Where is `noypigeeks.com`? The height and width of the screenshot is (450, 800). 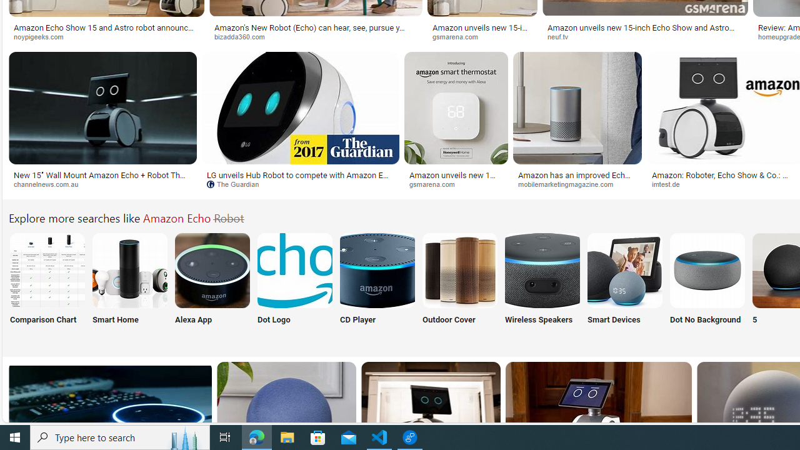
noypigeeks.com is located at coordinates (42, 36).